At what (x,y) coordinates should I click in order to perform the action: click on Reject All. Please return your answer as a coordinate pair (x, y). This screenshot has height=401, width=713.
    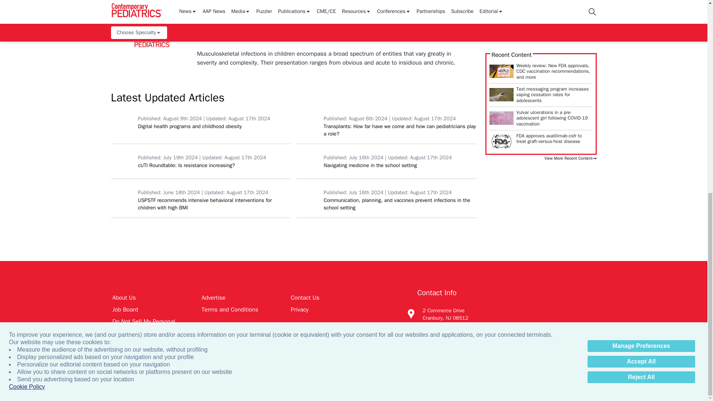
    Looking at the image, I should click on (641, 6).